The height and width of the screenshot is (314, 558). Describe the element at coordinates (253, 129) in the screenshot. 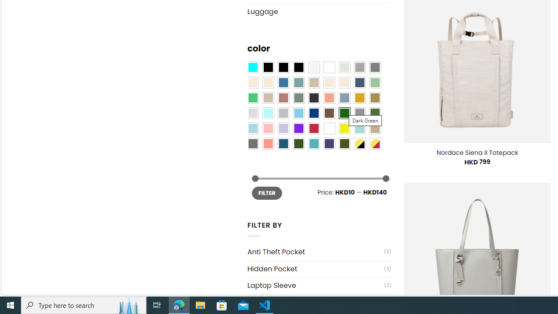

I see `Light Blue` at that location.